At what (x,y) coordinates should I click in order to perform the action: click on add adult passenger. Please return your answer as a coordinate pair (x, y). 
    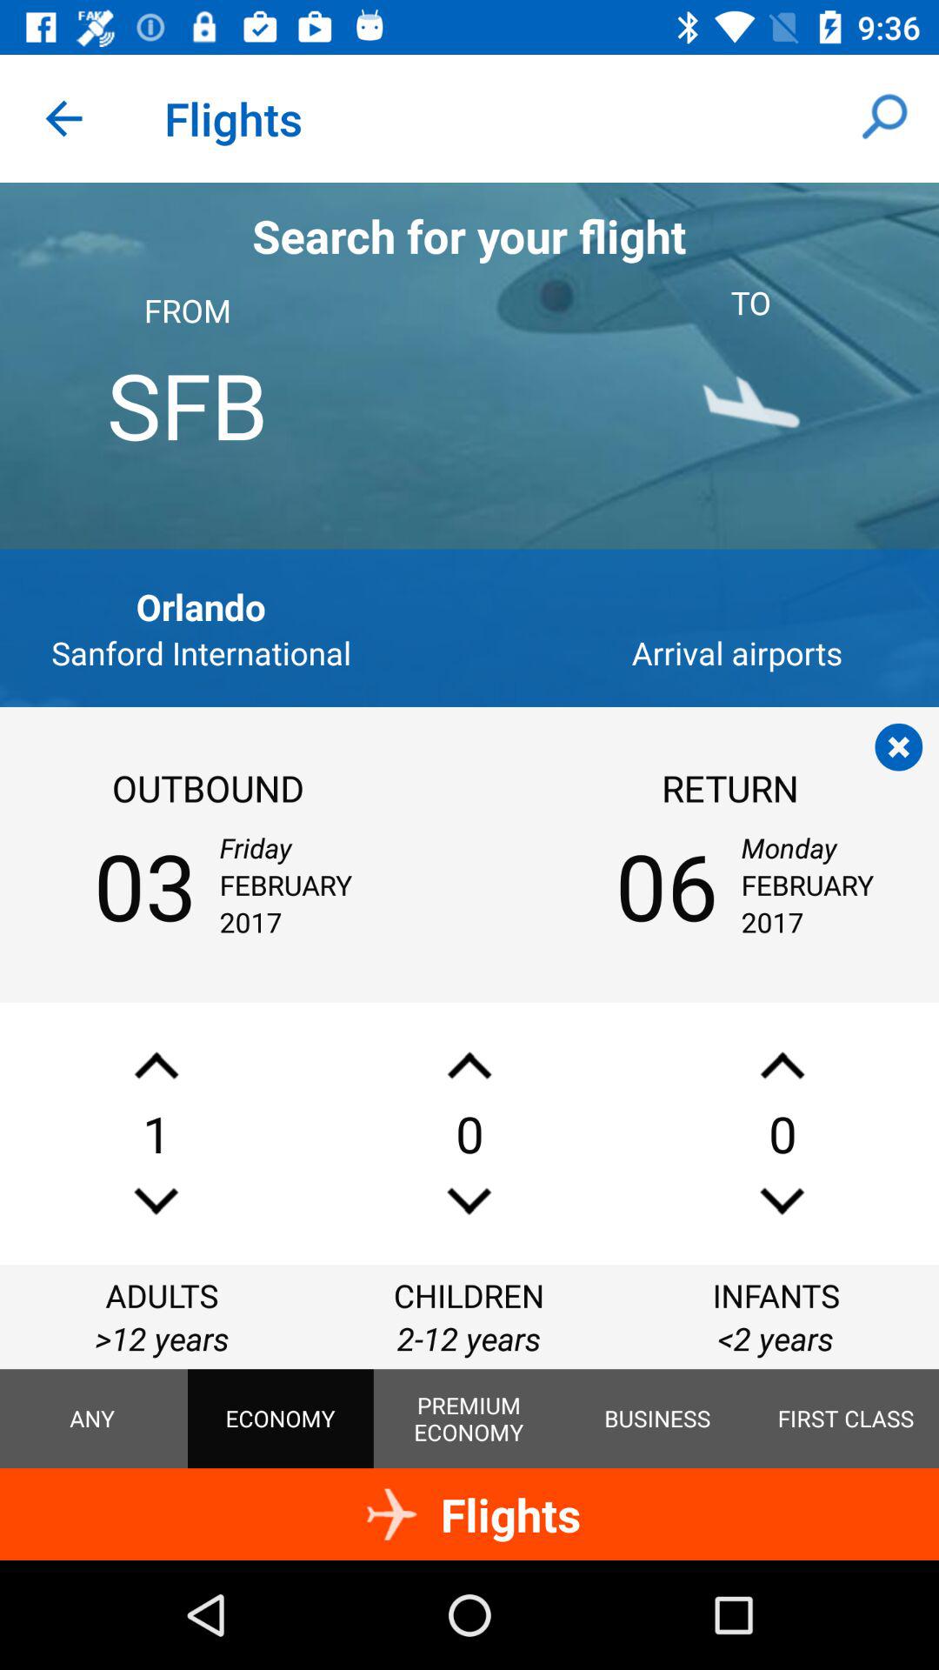
    Looking at the image, I should click on (156, 1065).